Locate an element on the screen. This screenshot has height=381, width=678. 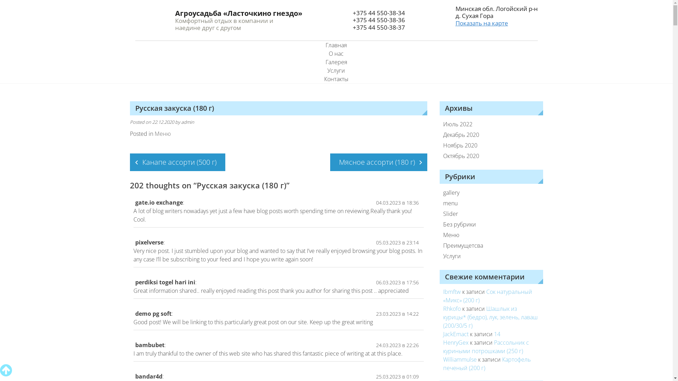
gate.io exchange is located at coordinates (159, 202).